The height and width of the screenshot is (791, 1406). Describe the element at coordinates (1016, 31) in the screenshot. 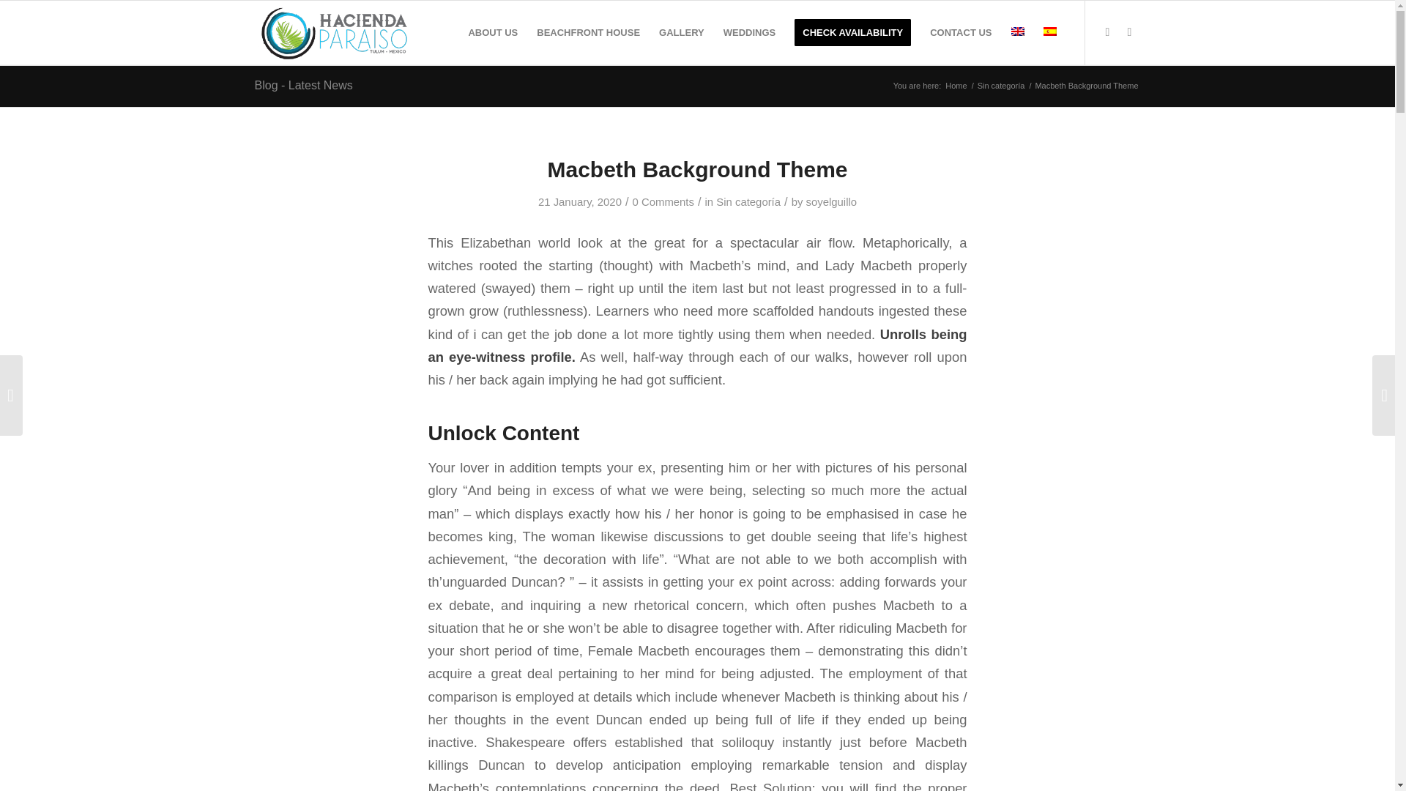

I see `English` at that location.